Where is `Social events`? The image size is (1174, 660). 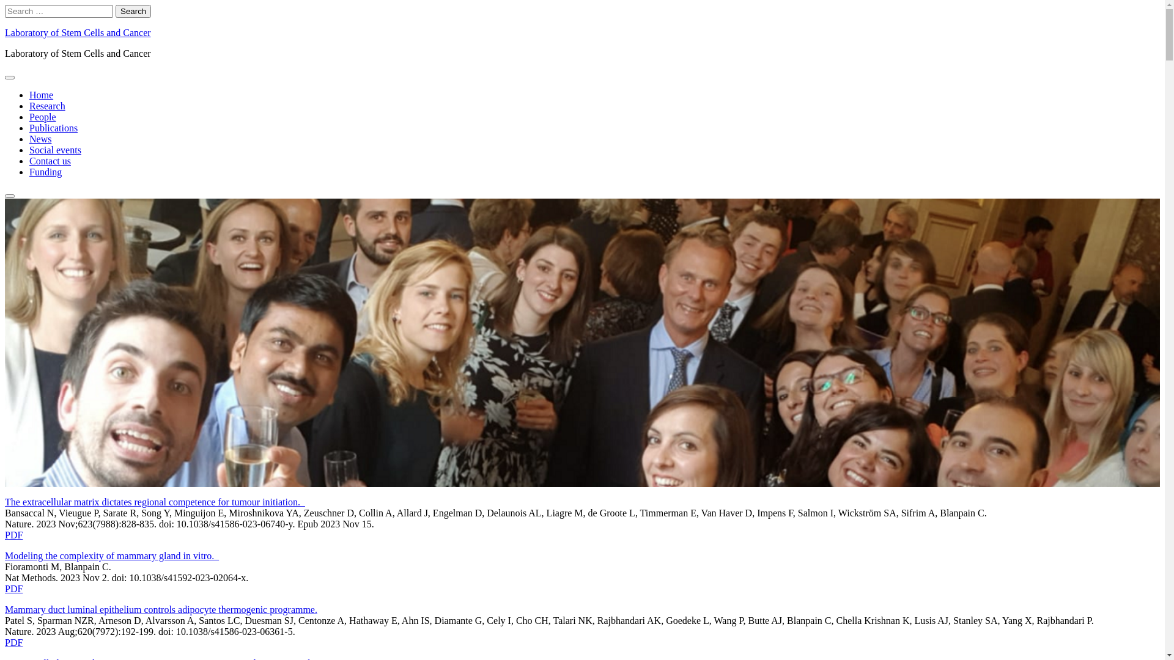 Social events is located at coordinates (55, 150).